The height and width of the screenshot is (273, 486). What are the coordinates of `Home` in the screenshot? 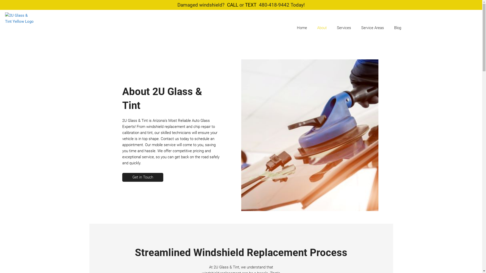 It's located at (302, 28).